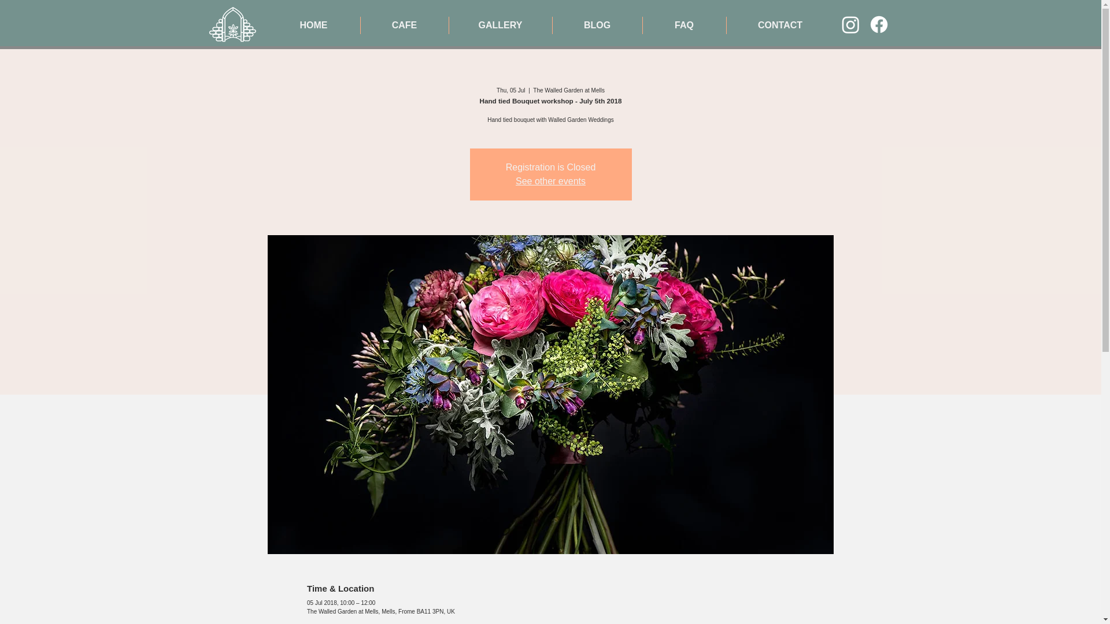 This screenshot has height=624, width=1110. What do you see at coordinates (499, 25) in the screenshot?
I see `GALLERY` at bounding box center [499, 25].